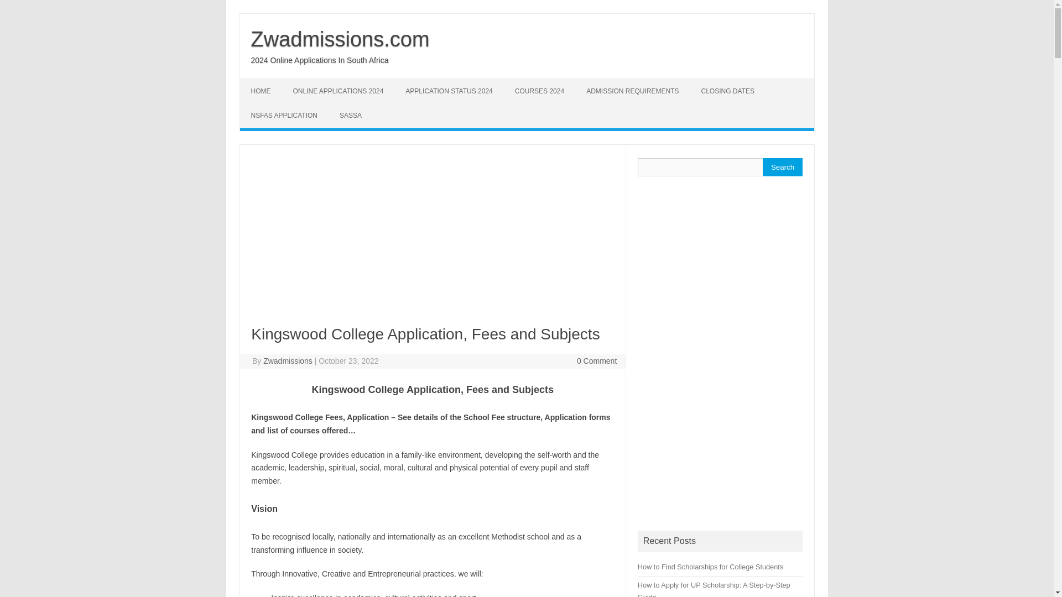  Describe the element at coordinates (632, 91) in the screenshot. I see `ADMISSION REQUIREMENTS` at that location.